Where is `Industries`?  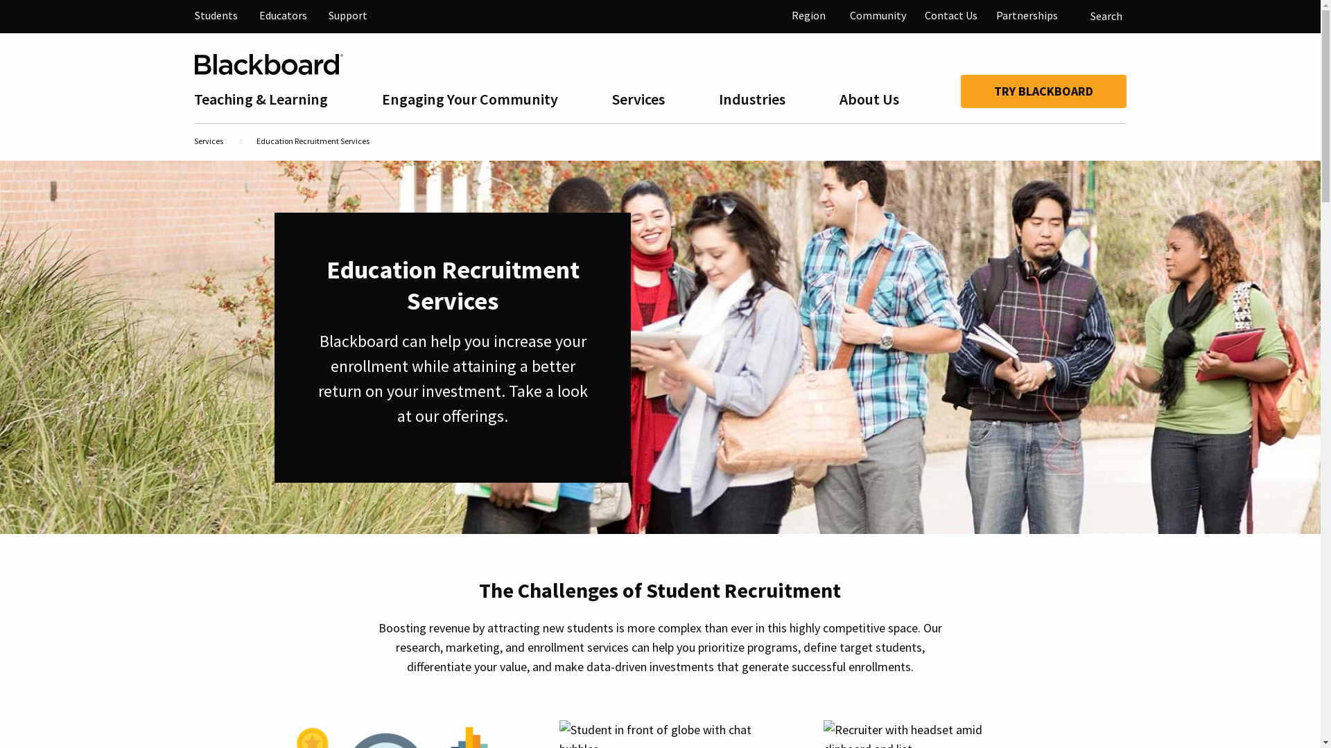 Industries is located at coordinates (761, 101).